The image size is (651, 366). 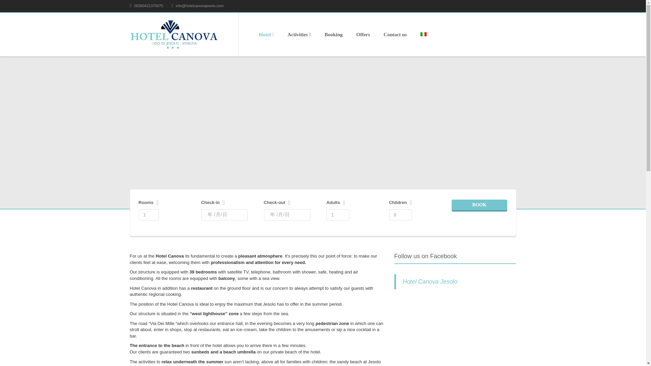 I want to click on Book, so click(x=479, y=205).